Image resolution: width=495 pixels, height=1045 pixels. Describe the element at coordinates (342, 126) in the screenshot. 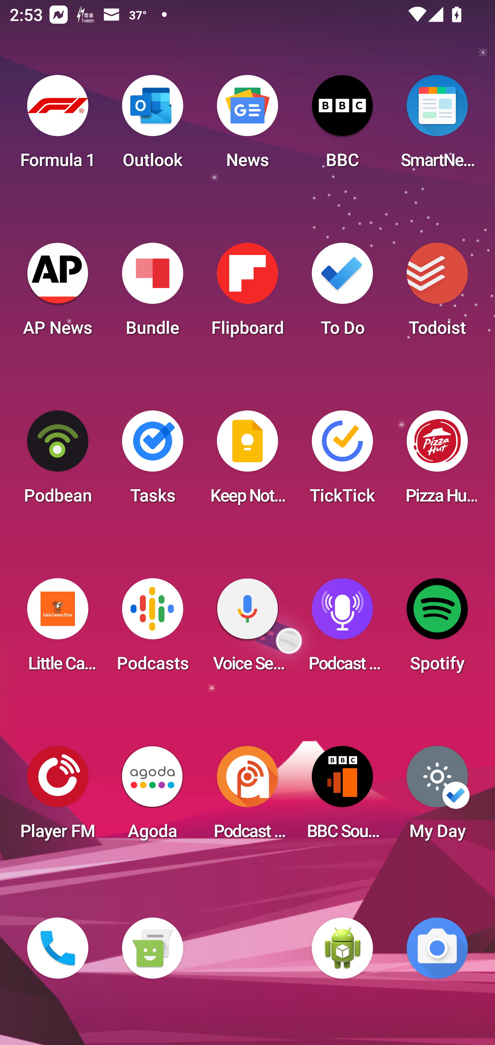

I see `BBC` at that location.